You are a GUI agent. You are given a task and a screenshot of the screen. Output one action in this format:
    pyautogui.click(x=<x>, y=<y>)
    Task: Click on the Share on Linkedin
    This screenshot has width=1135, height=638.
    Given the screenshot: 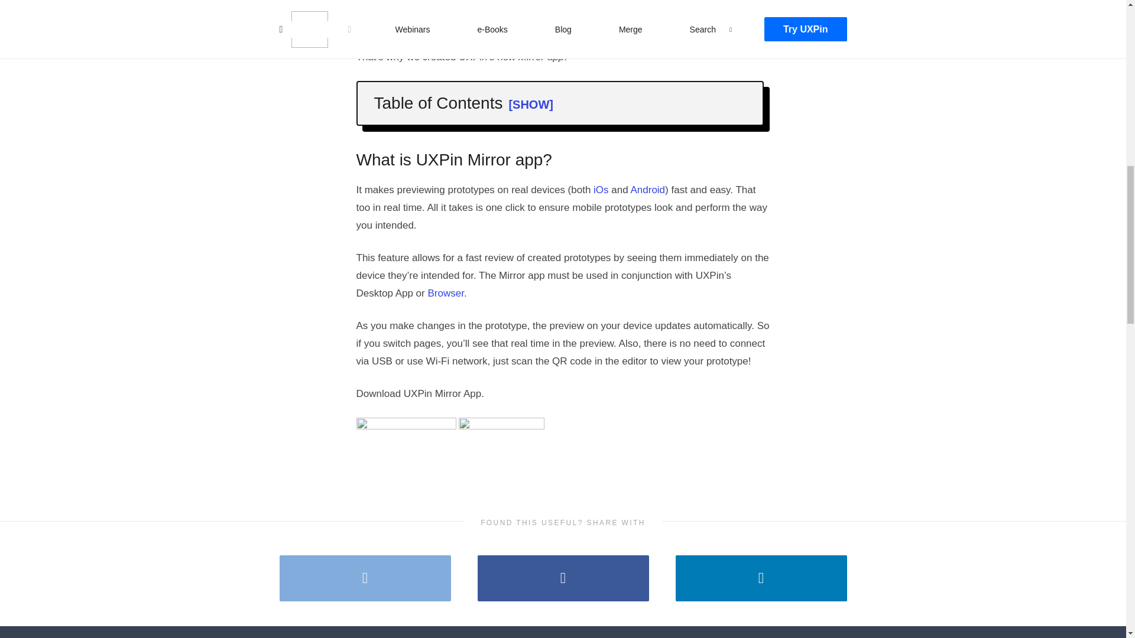 What is the action you would take?
    pyautogui.click(x=761, y=578)
    